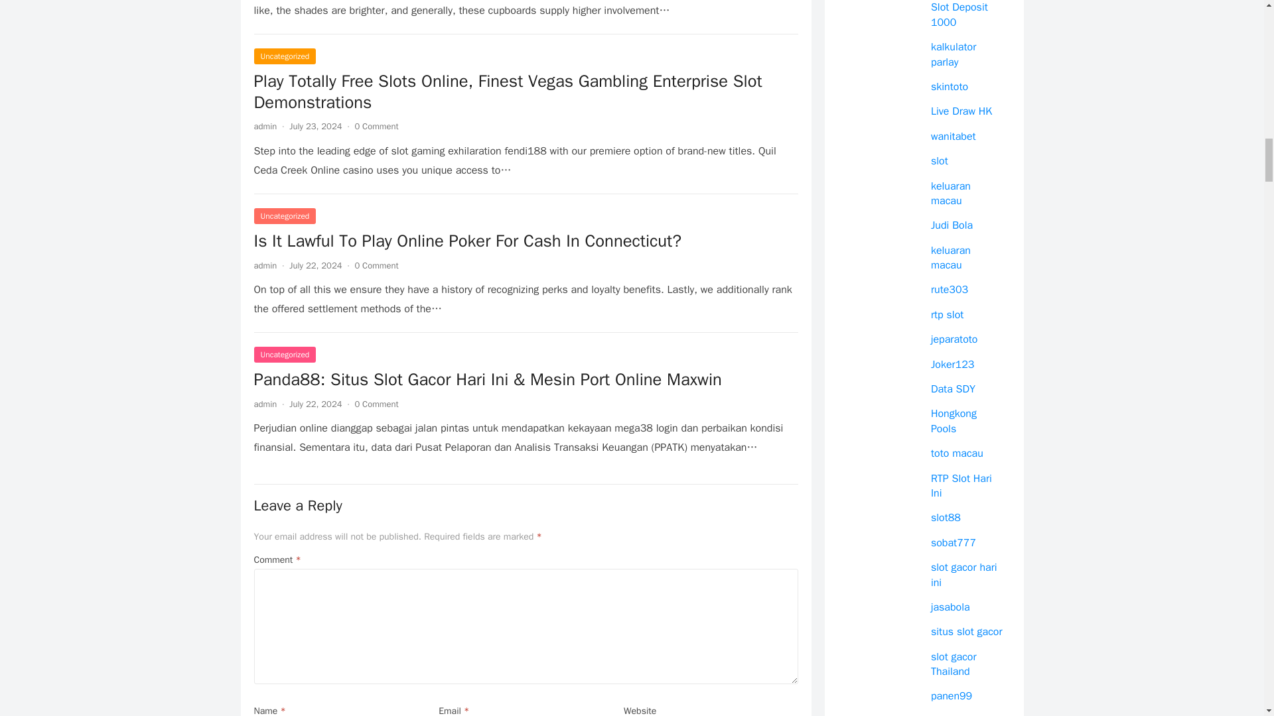 The image size is (1274, 716). Describe the element at coordinates (265, 126) in the screenshot. I see `Posts by admin` at that location.